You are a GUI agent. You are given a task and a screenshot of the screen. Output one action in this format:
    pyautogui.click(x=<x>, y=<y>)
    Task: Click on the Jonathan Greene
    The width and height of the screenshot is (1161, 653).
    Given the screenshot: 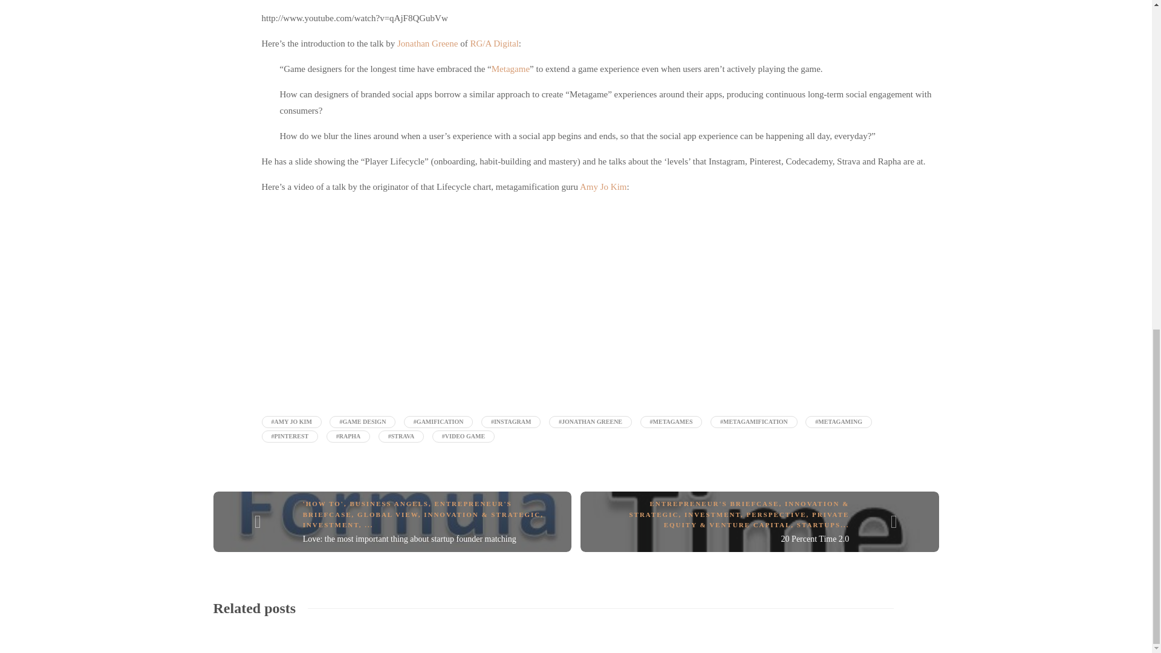 What is the action you would take?
    pyautogui.click(x=427, y=43)
    